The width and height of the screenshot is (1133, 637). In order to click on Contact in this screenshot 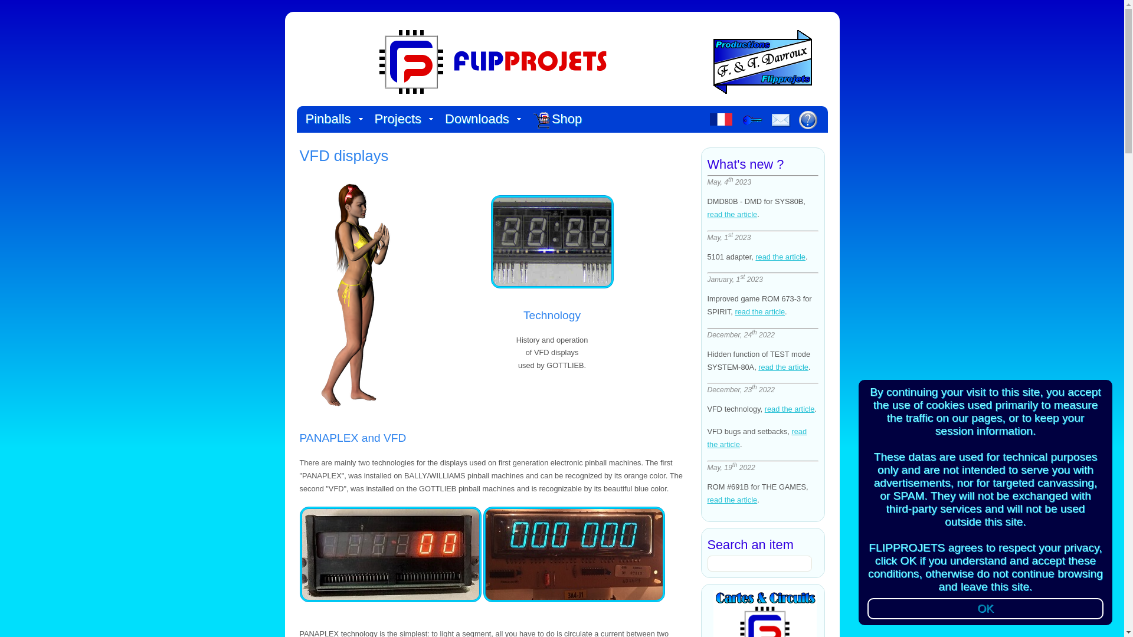, I will do `click(781, 121)`.